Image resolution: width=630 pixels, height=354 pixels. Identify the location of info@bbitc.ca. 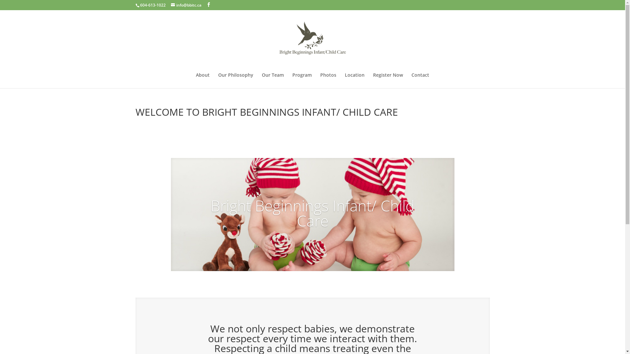
(186, 5).